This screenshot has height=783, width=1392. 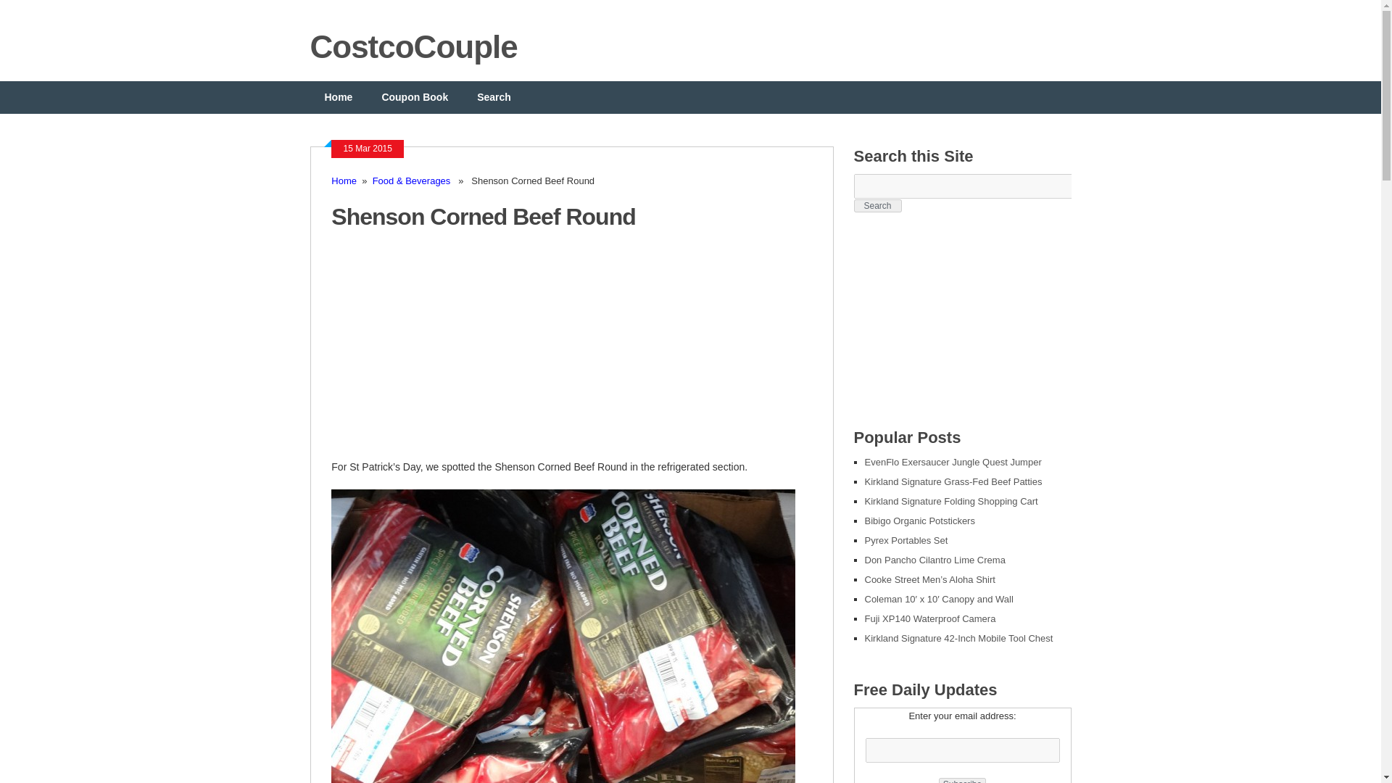 What do you see at coordinates (929, 618) in the screenshot?
I see `Fuji XP140 Waterproof Camera` at bounding box center [929, 618].